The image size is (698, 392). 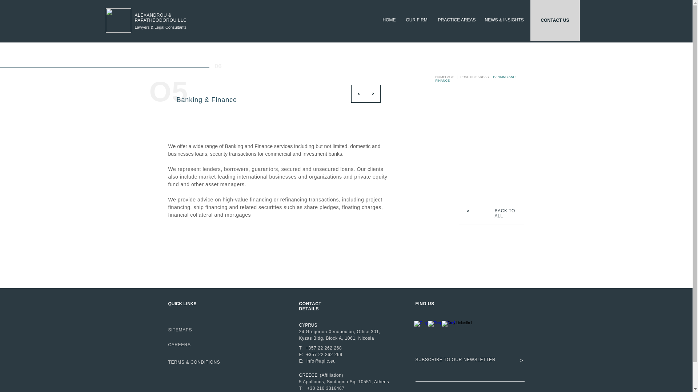 I want to click on HOME, so click(x=389, y=20).